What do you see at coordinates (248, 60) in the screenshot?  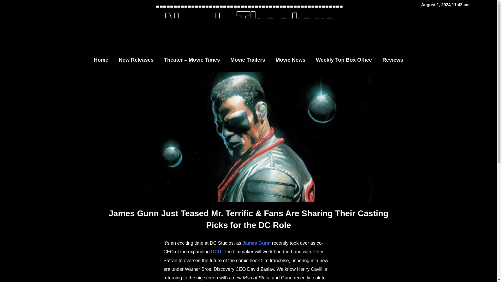 I see `Movie Trailers` at bounding box center [248, 60].